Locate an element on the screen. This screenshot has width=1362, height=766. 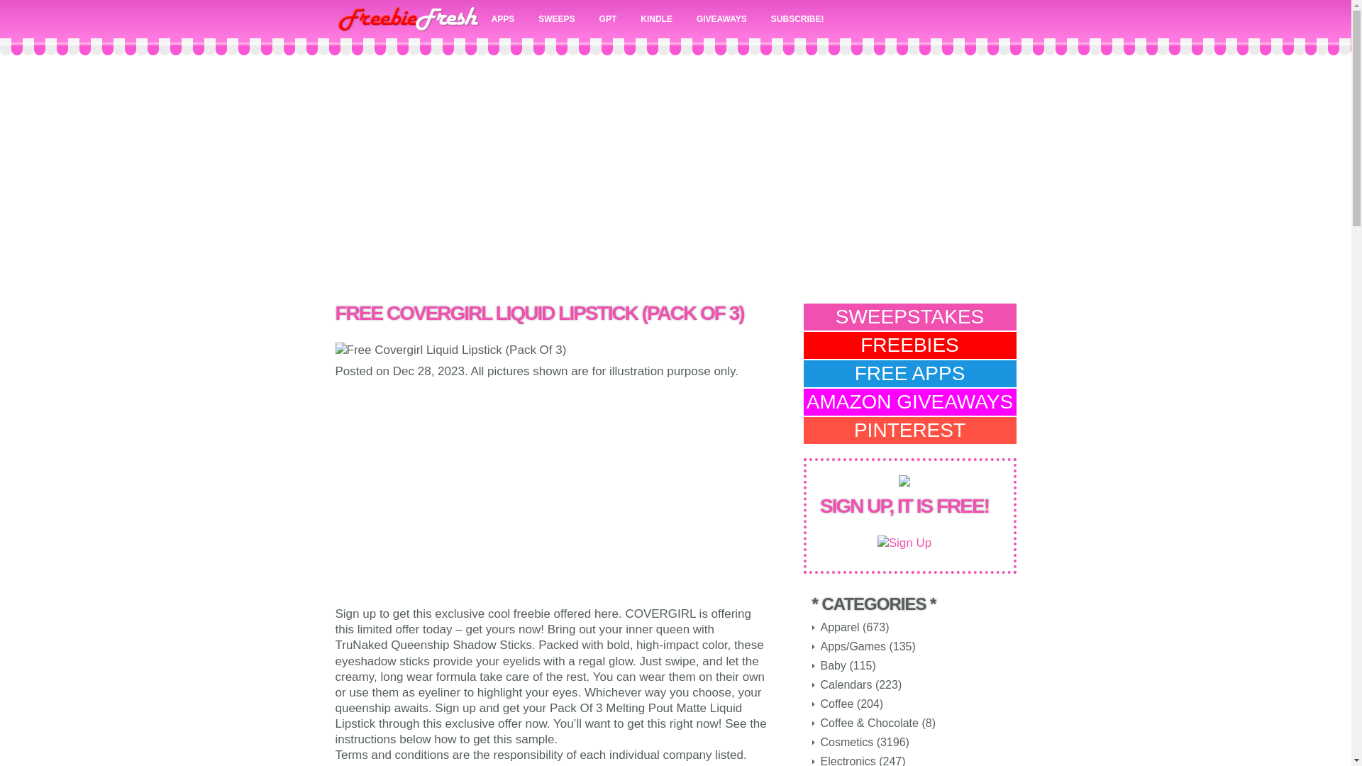
AMAZON GIVEAWAYS is located at coordinates (909, 401).